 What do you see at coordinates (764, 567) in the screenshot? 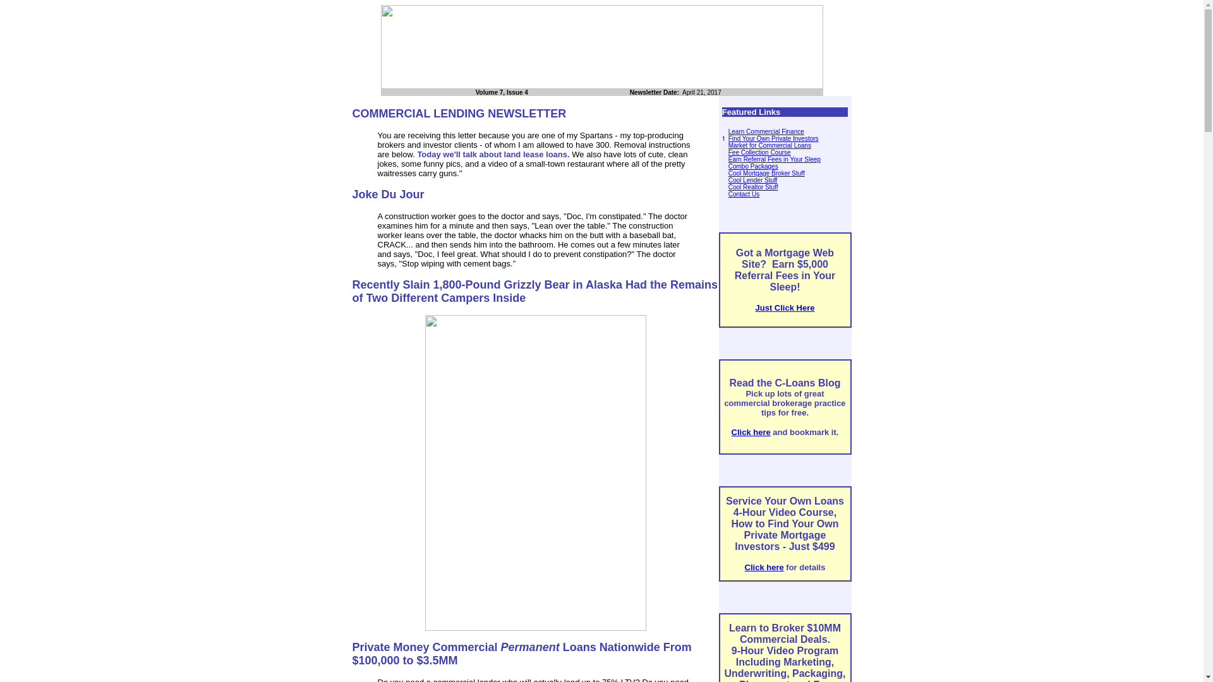
I see `Click here` at bounding box center [764, 567].